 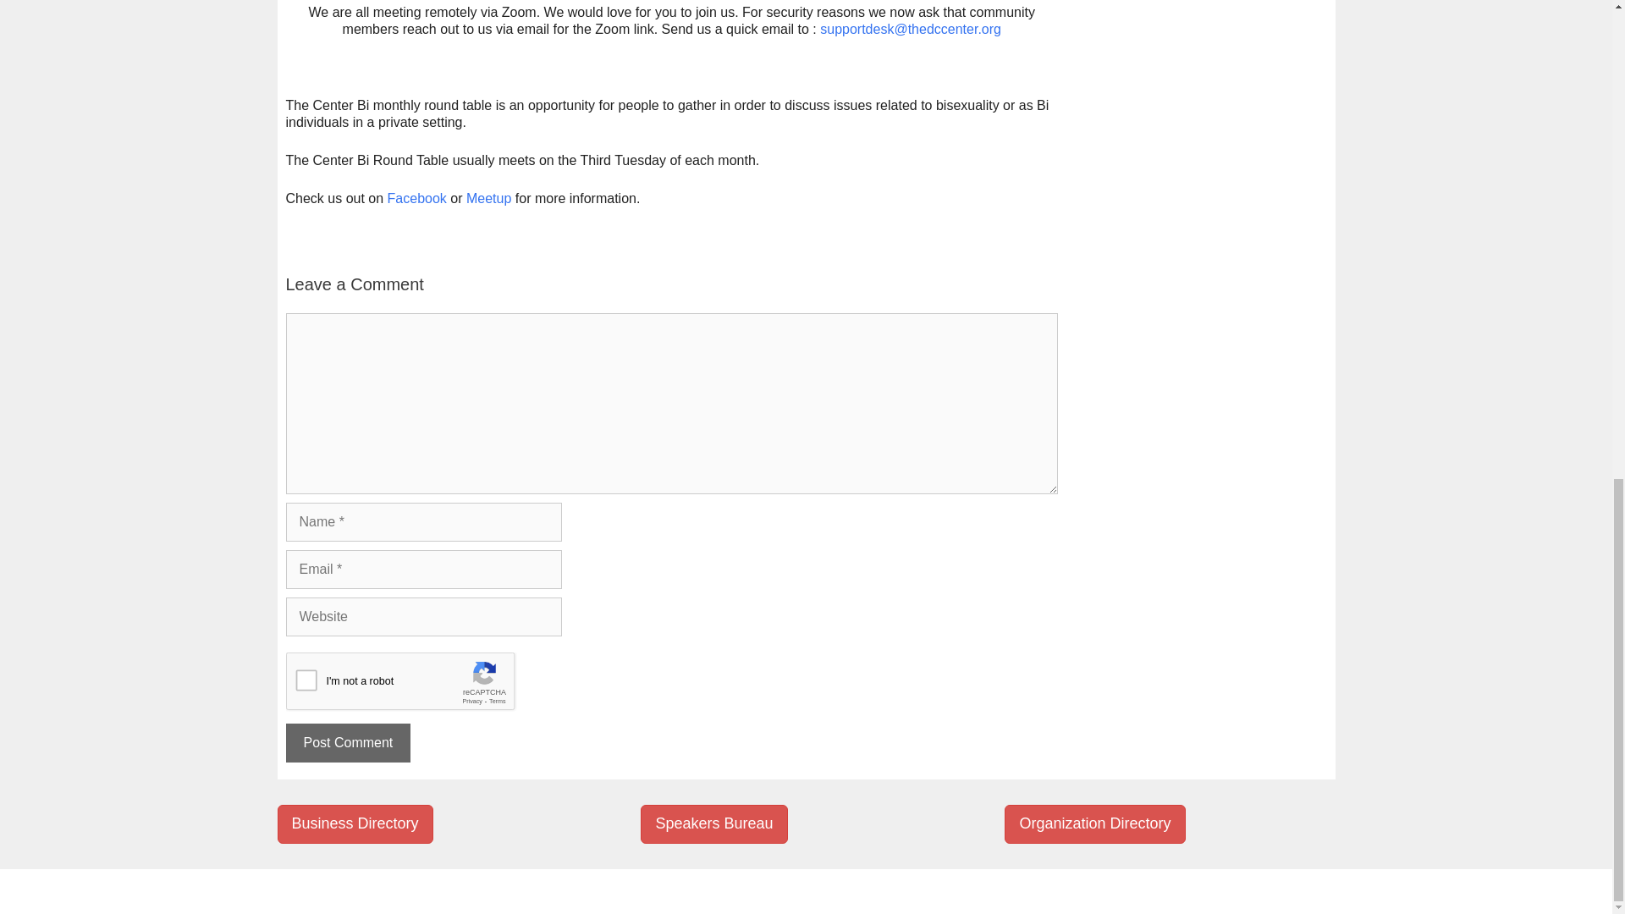 I want to click on reCAPTCHA, so click(x=414, y=685).